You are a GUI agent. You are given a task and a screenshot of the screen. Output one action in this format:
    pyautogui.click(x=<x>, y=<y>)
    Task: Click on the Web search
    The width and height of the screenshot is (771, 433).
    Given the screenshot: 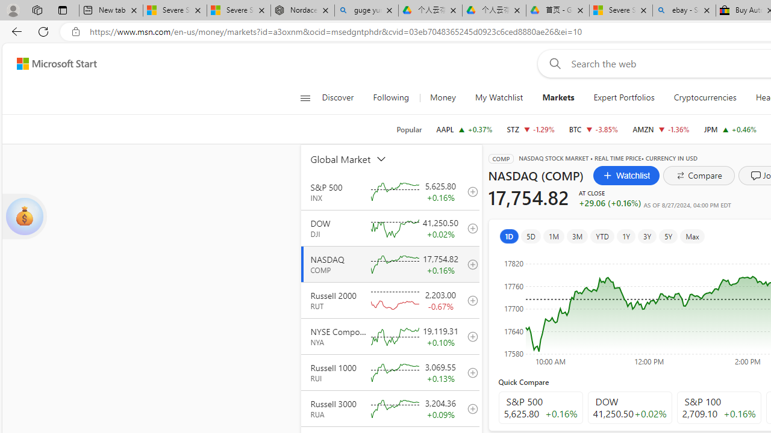 What is the action you would take?
    pyautogui.click(x=553, y=63)
    